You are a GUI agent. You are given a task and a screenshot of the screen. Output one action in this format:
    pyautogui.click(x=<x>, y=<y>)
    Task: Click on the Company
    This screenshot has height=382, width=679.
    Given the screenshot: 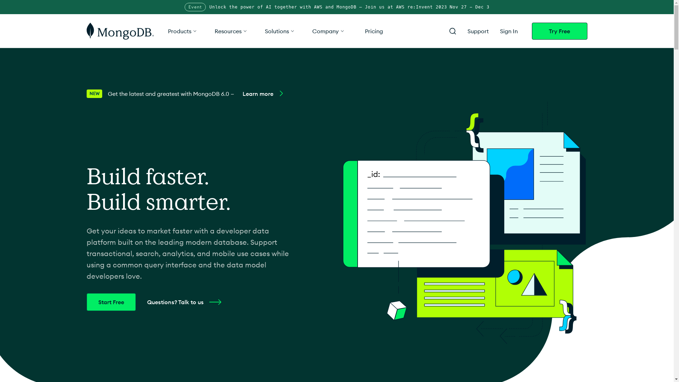 What is the action you would take?
    pyautogui.click(x=328, y=31)
    